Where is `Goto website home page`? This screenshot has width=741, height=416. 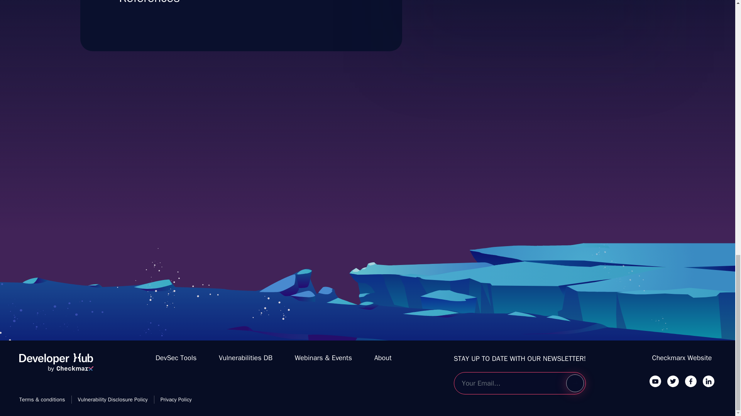 Goto website home page is located at coordinates (690, 381).